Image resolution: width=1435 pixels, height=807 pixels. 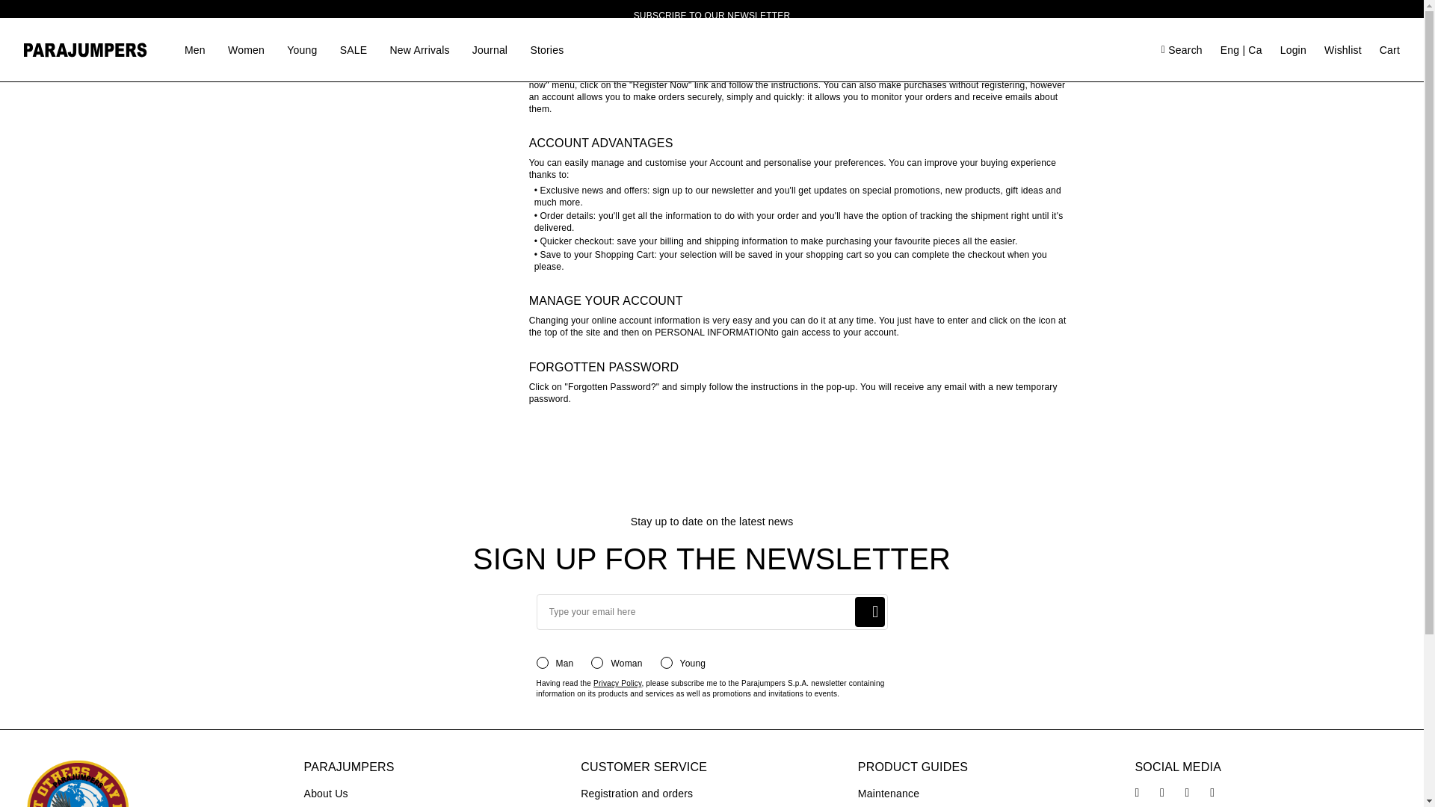 I want to click on SUBSCRIBE TO OUR NEWSLETTER, so click(x=712, y=16).